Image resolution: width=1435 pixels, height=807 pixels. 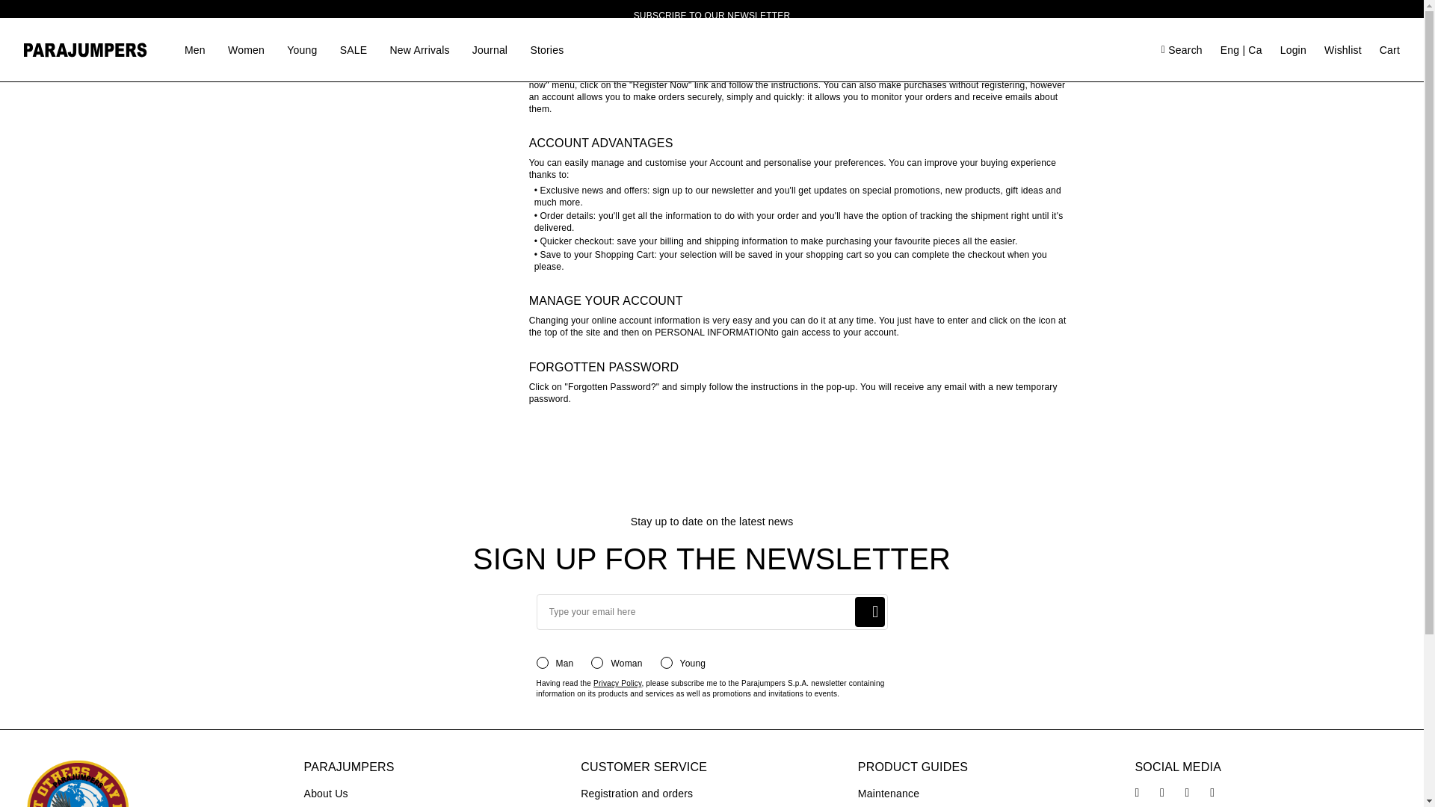 I want to click on SUBSCRIBE TO OUR NEWSLETTER, so click(x=712, y=16).